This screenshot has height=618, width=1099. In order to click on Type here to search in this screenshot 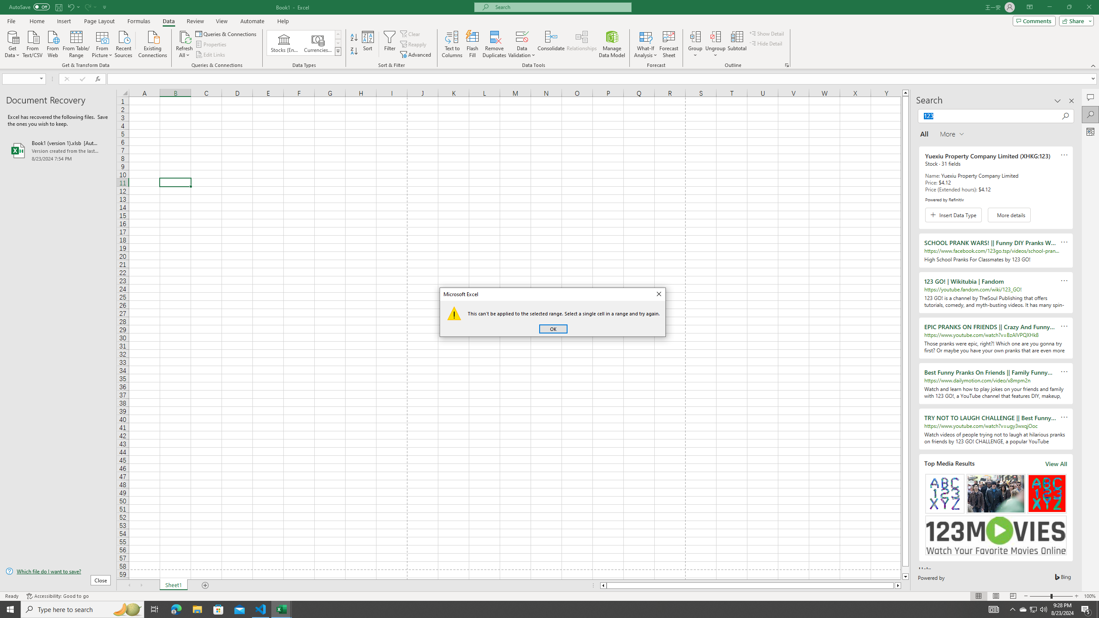, I will do `click(82, 609)`.